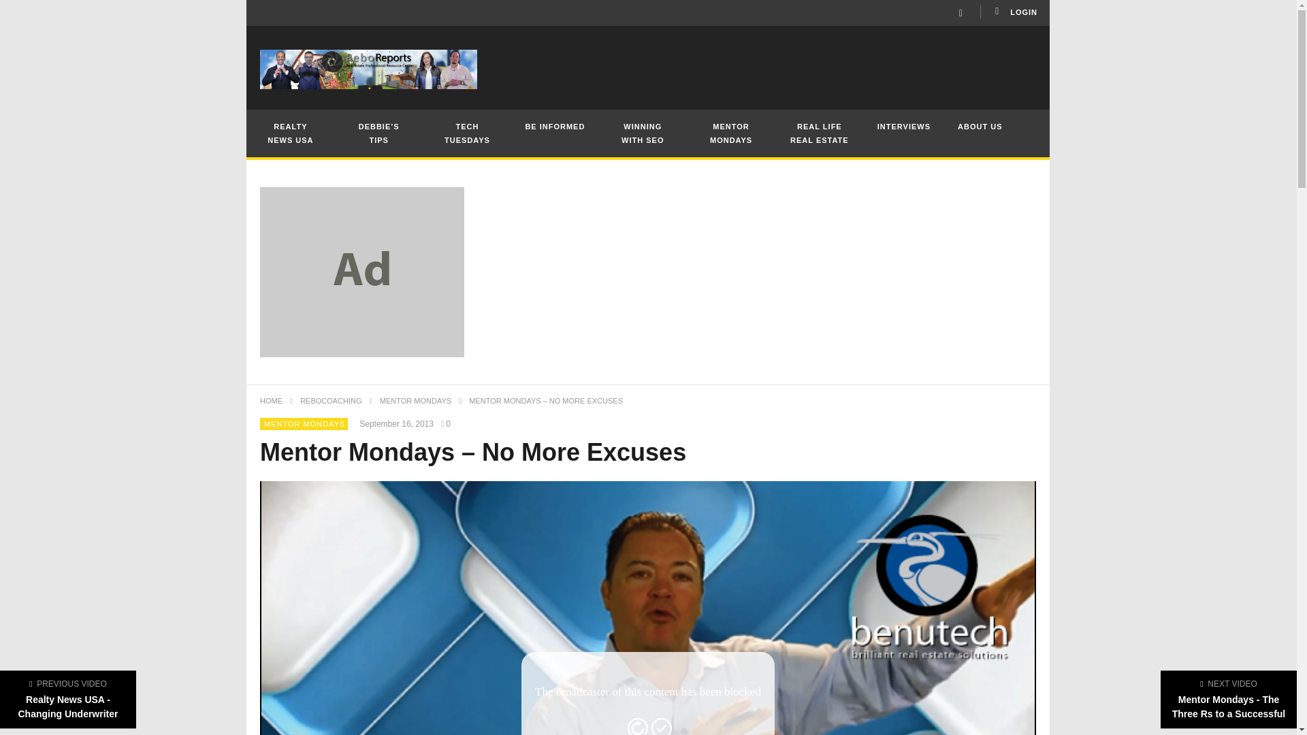 The width and height of the screenshot is (1307, 735). What do you see at coordinates (643, 133) in the screenshot?
I see `WINNING WITH SEO` at bounding box center [643, 133].